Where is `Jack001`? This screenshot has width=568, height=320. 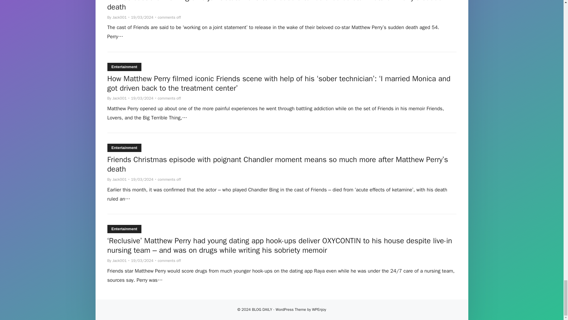
Jack001 is located at coordinates (120, 180).